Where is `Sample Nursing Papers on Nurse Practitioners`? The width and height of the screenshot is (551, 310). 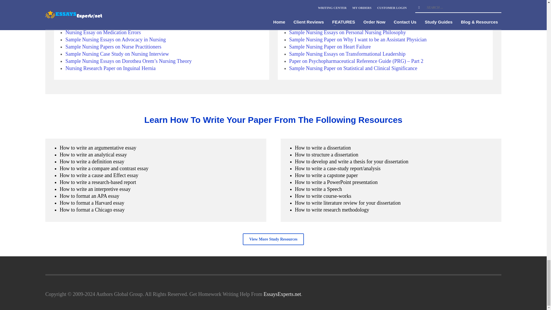
Sample Nursing Papers on Nurse Practitioners is located at coordinates (113, 46).